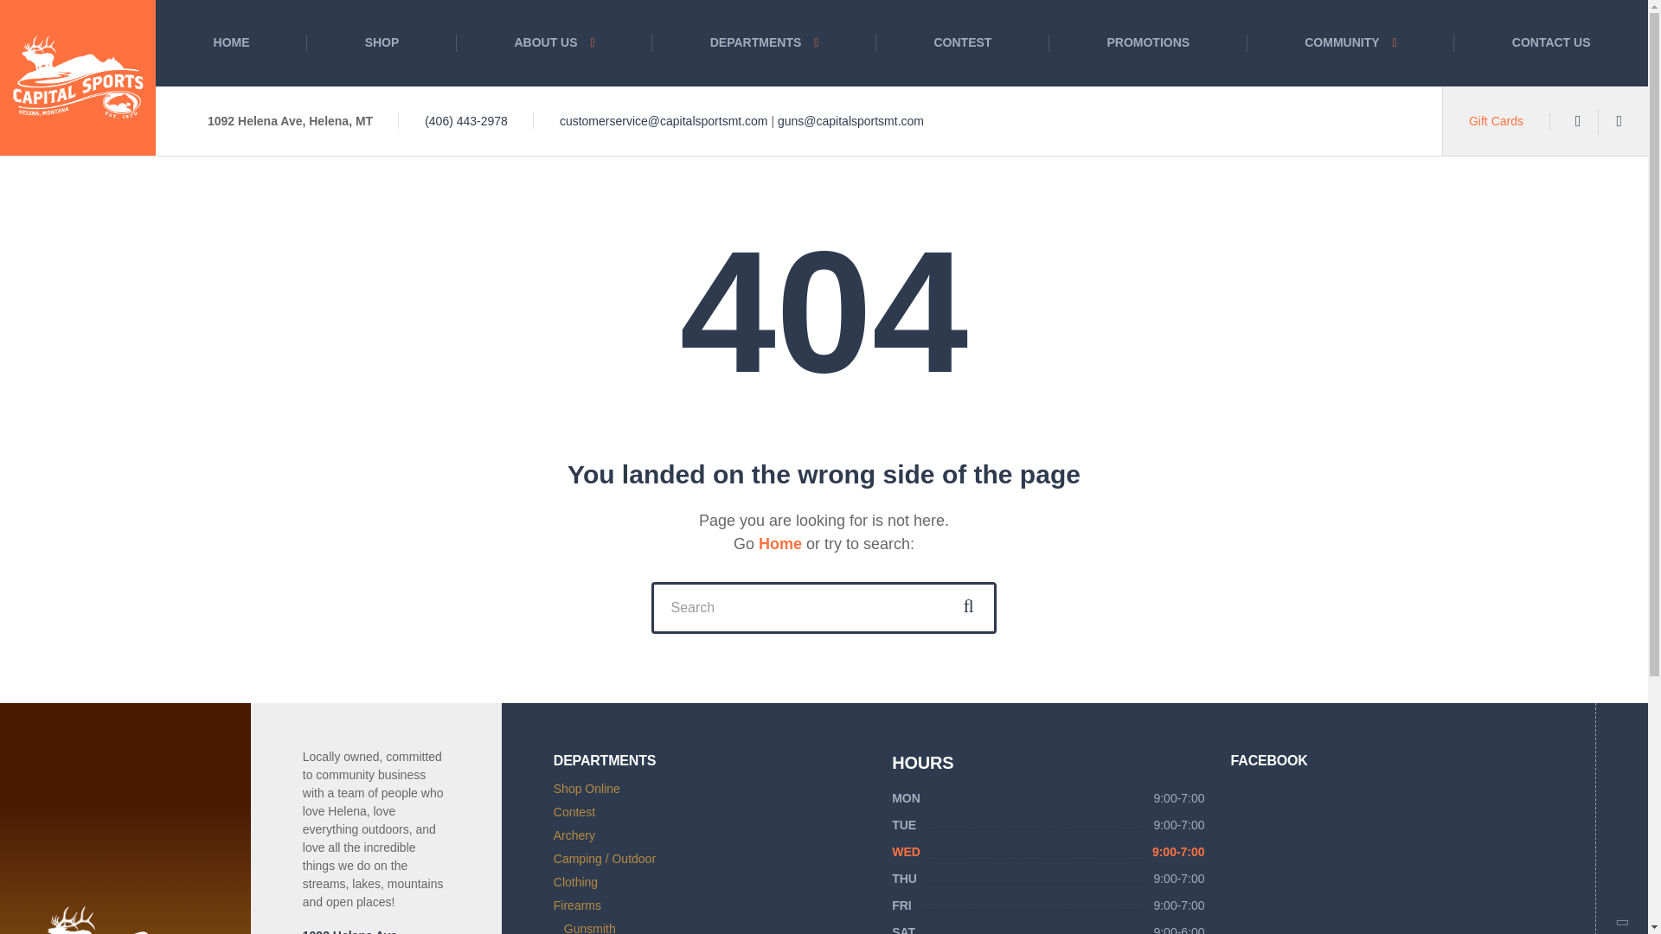 The width and height of the screenshot is (1661, 934). I want to click on ABOUT US, so click(555, 43).